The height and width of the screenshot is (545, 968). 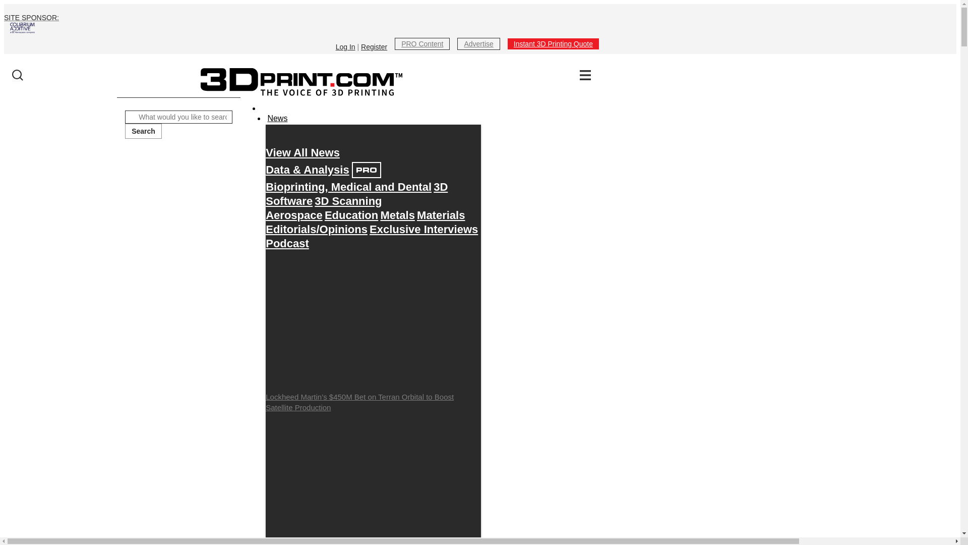 What do you see at coordinates (287, 243) in the screenshot?
I see `Podcast` at bounding box center [287, 243].